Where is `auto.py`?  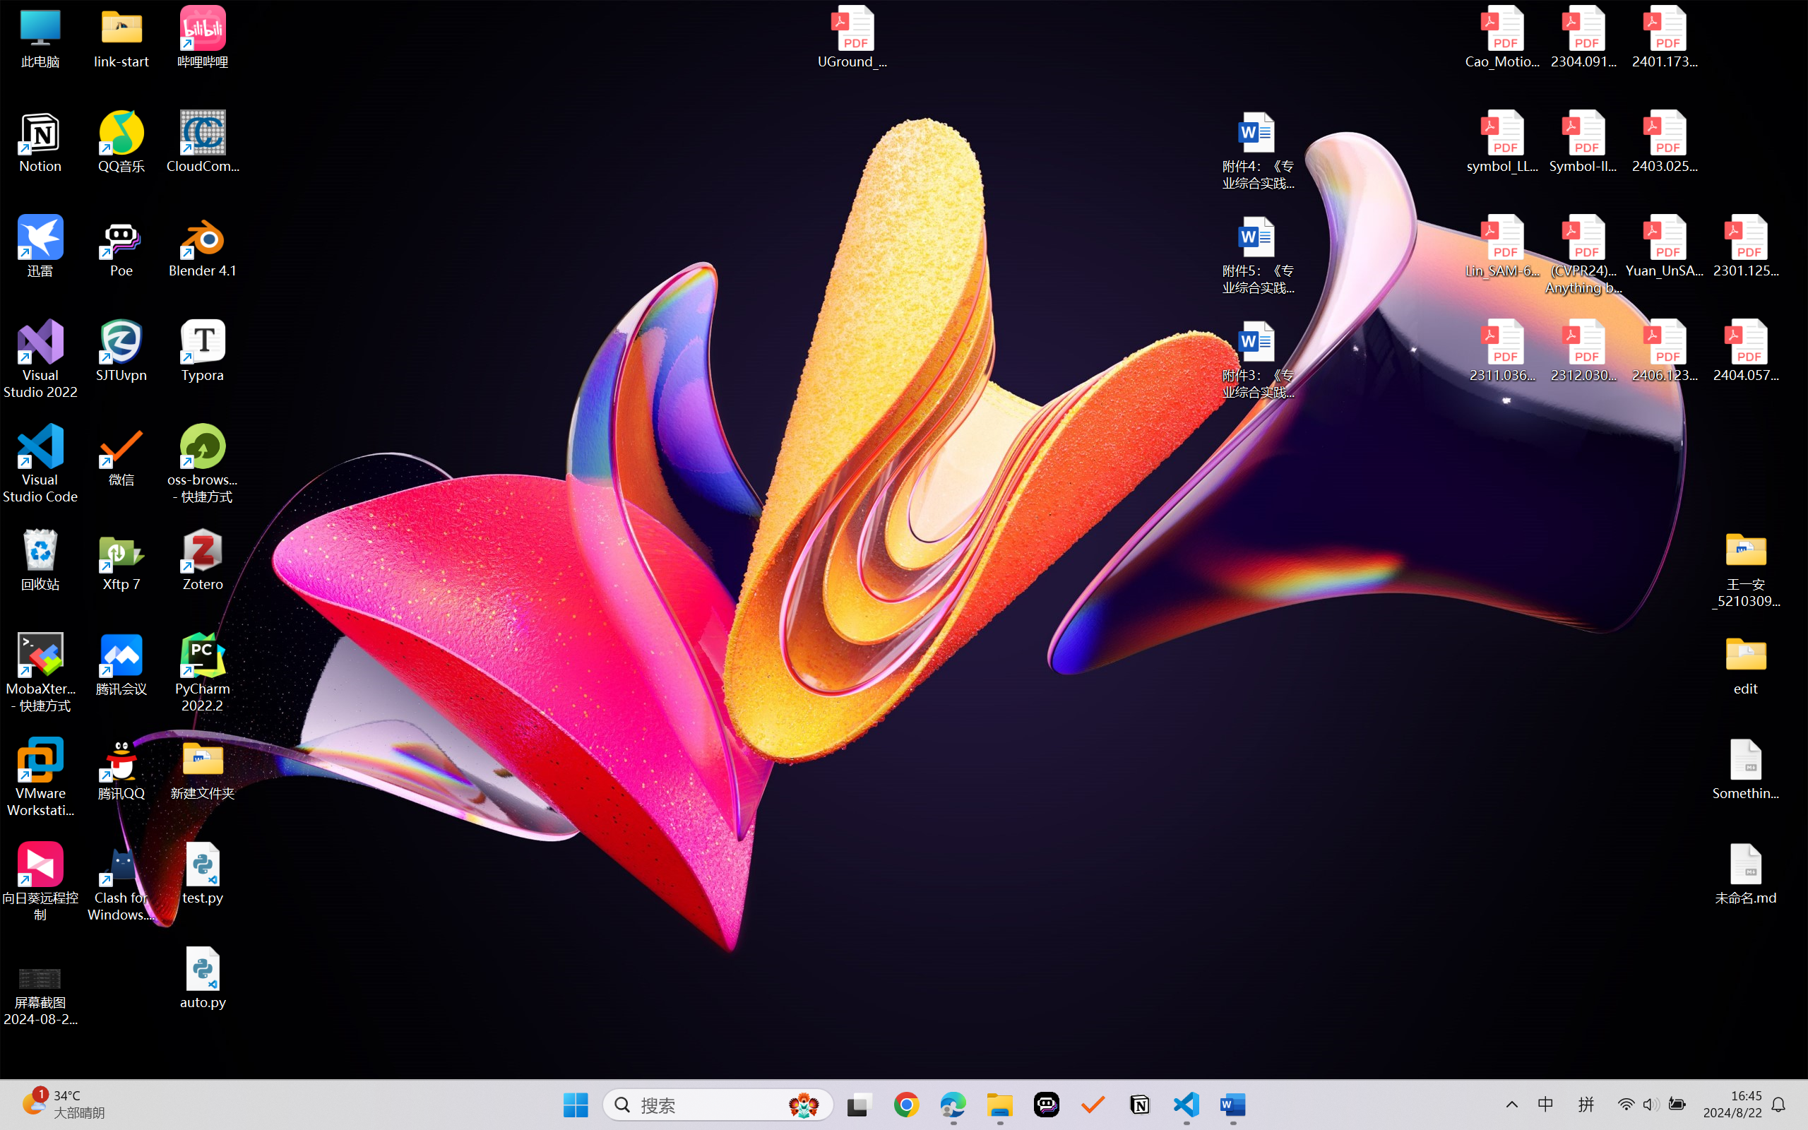 auto.py is located at coordinates (203, 978).